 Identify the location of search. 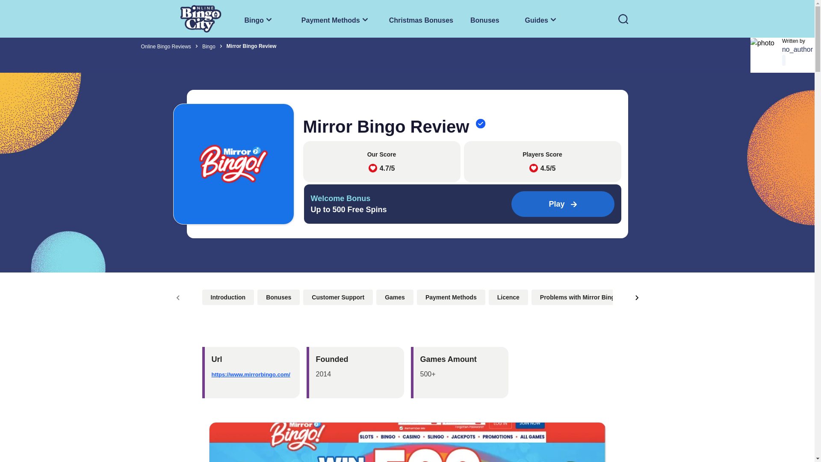
(336, 19).